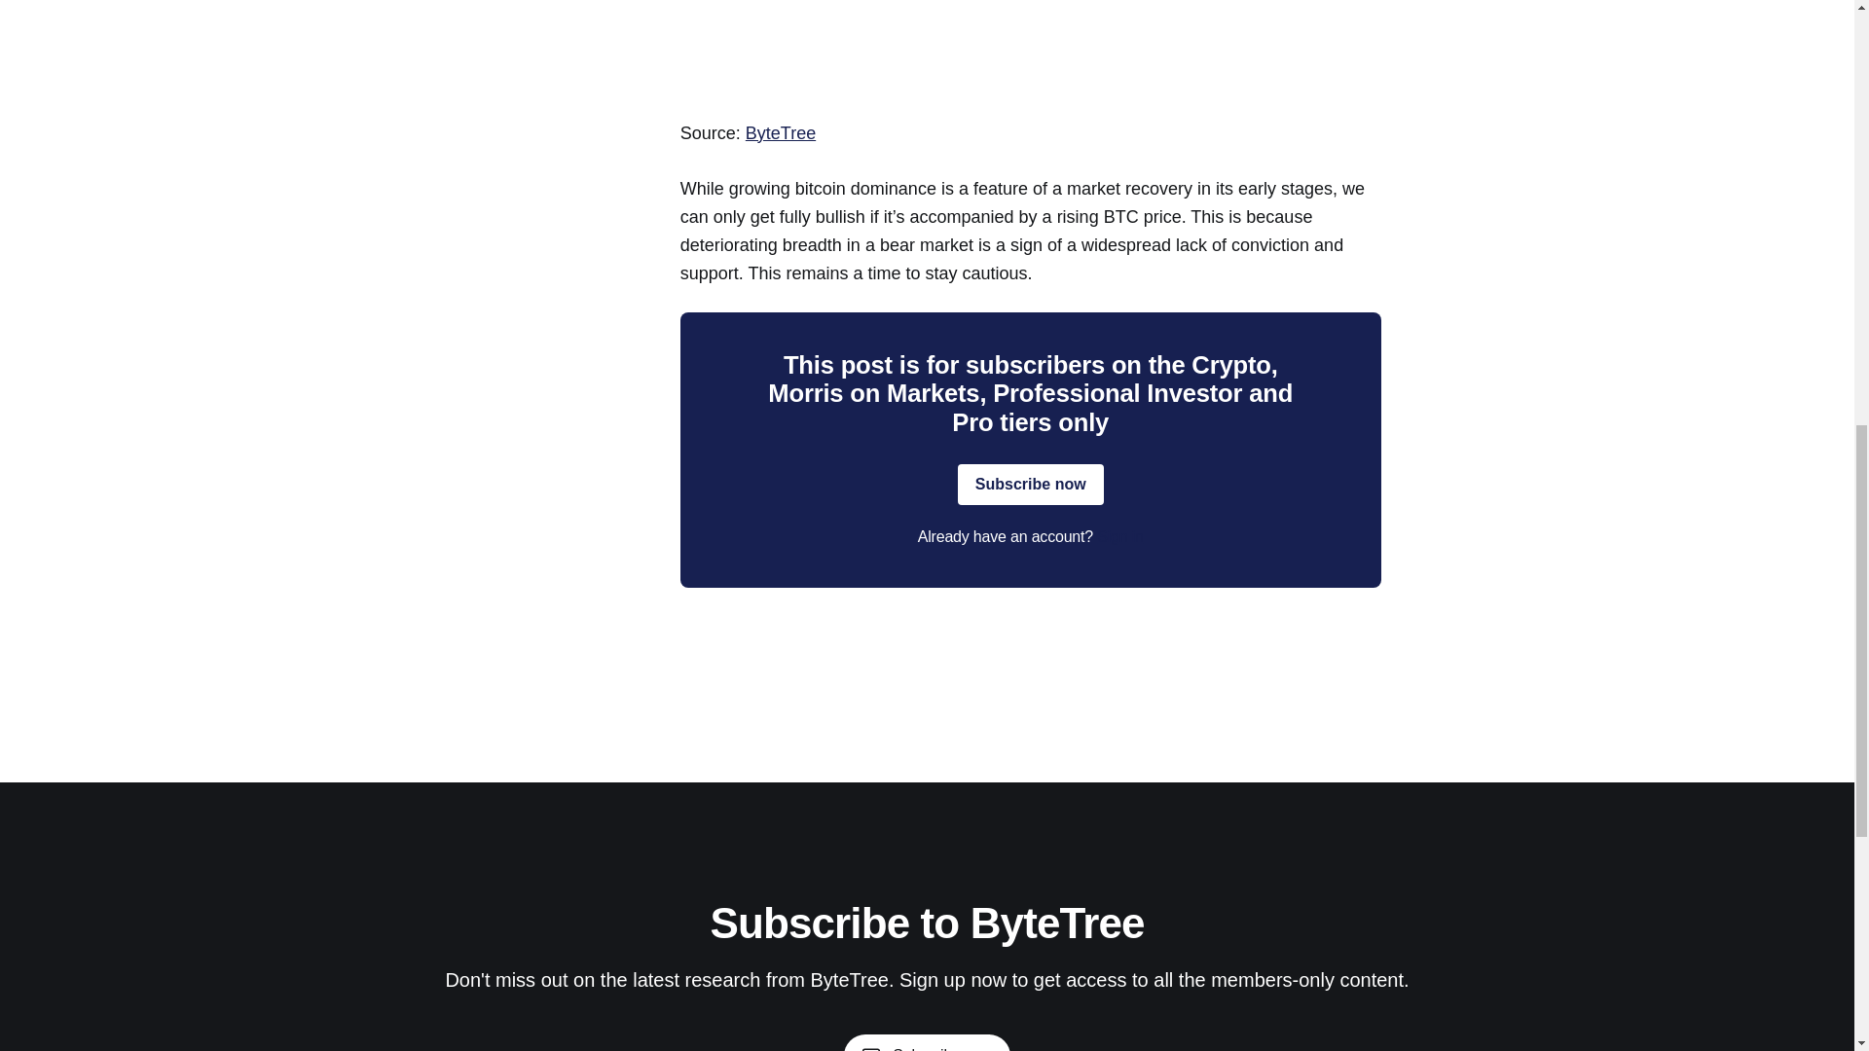 The width and height of the screenshot is (1869, 1051). Describe the element at coordinates (1030, 485) in the screenshot. I see `Subscribe now` at that location.